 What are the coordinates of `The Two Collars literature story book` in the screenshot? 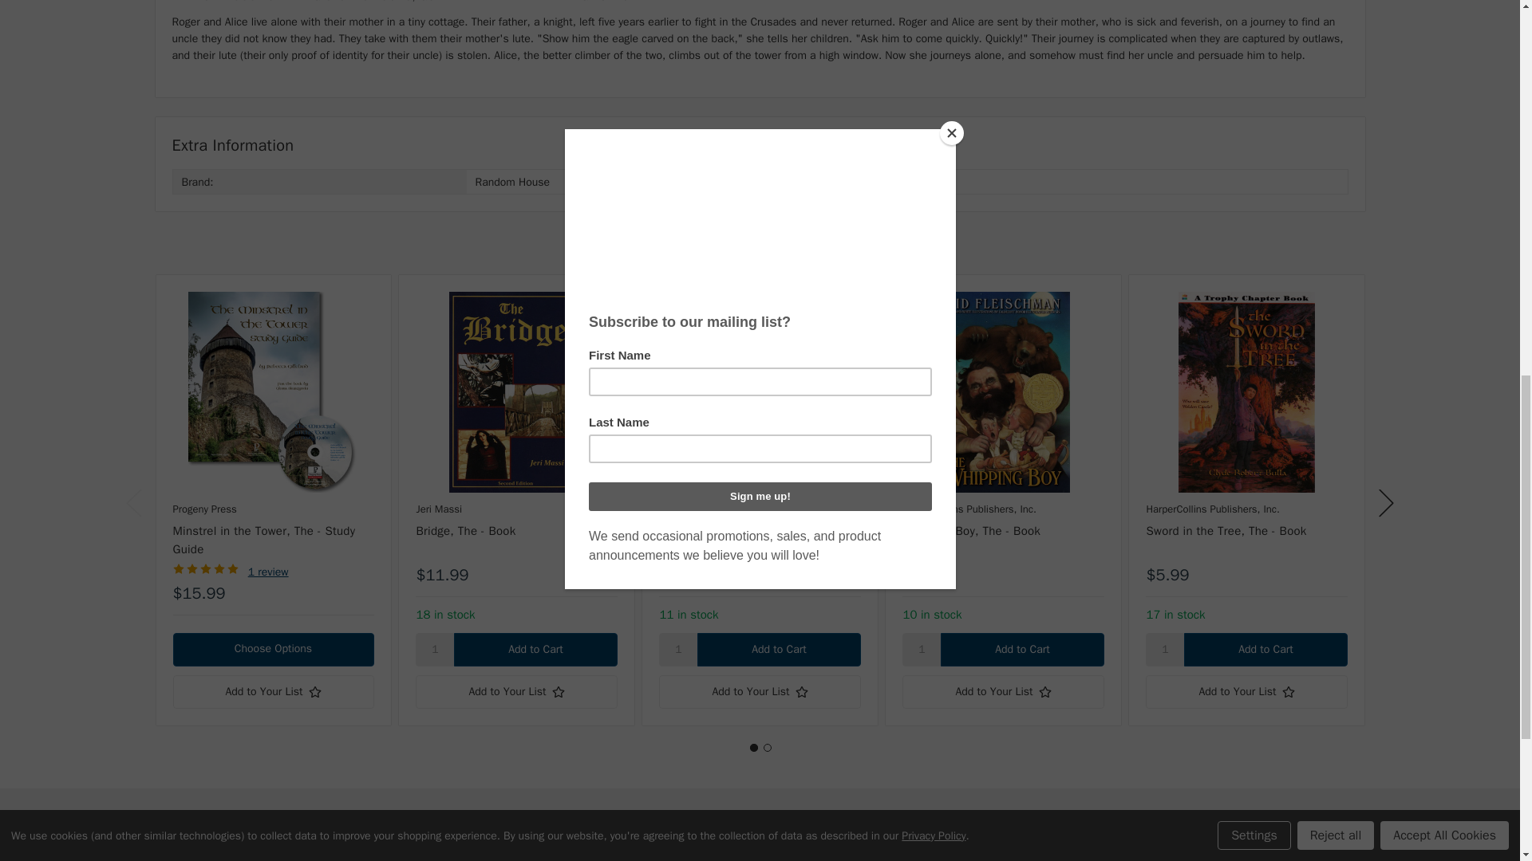 It's located at (759, 392).